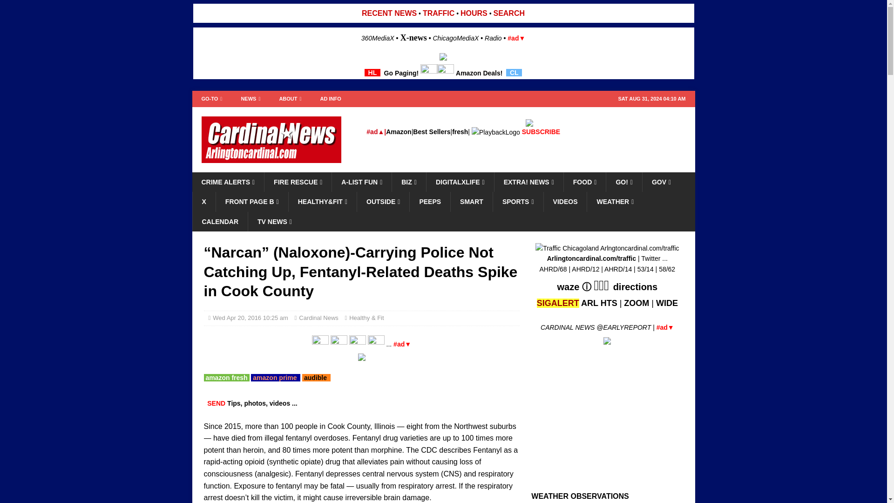 The image size is (894, 503). I want to click on Go Paging!, so click(401, 73).